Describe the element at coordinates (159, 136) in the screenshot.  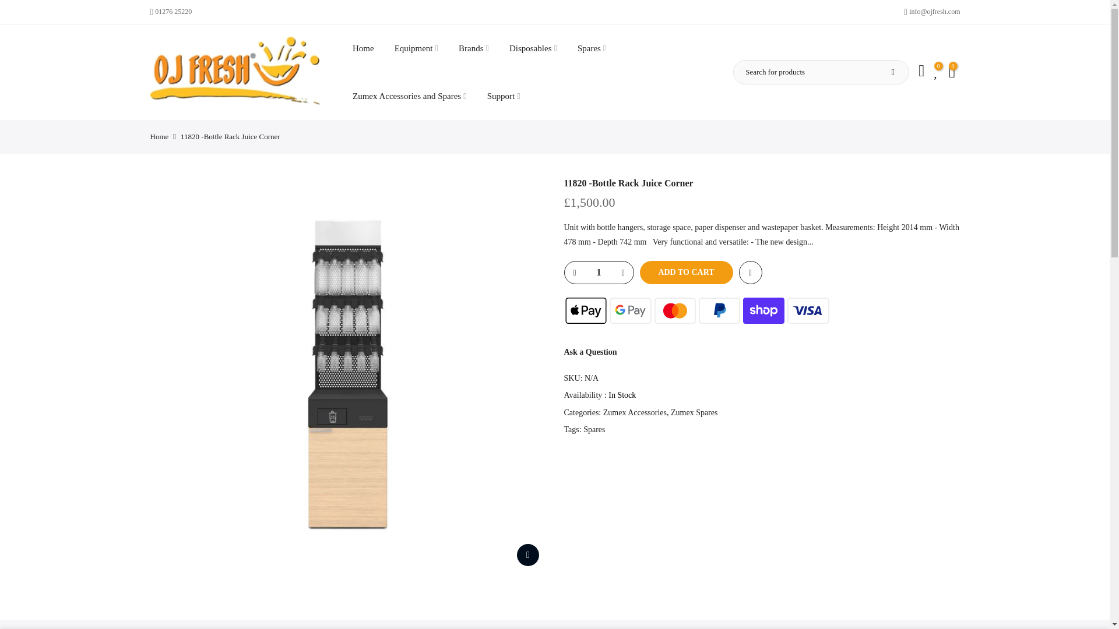
I see `Home` at that location.